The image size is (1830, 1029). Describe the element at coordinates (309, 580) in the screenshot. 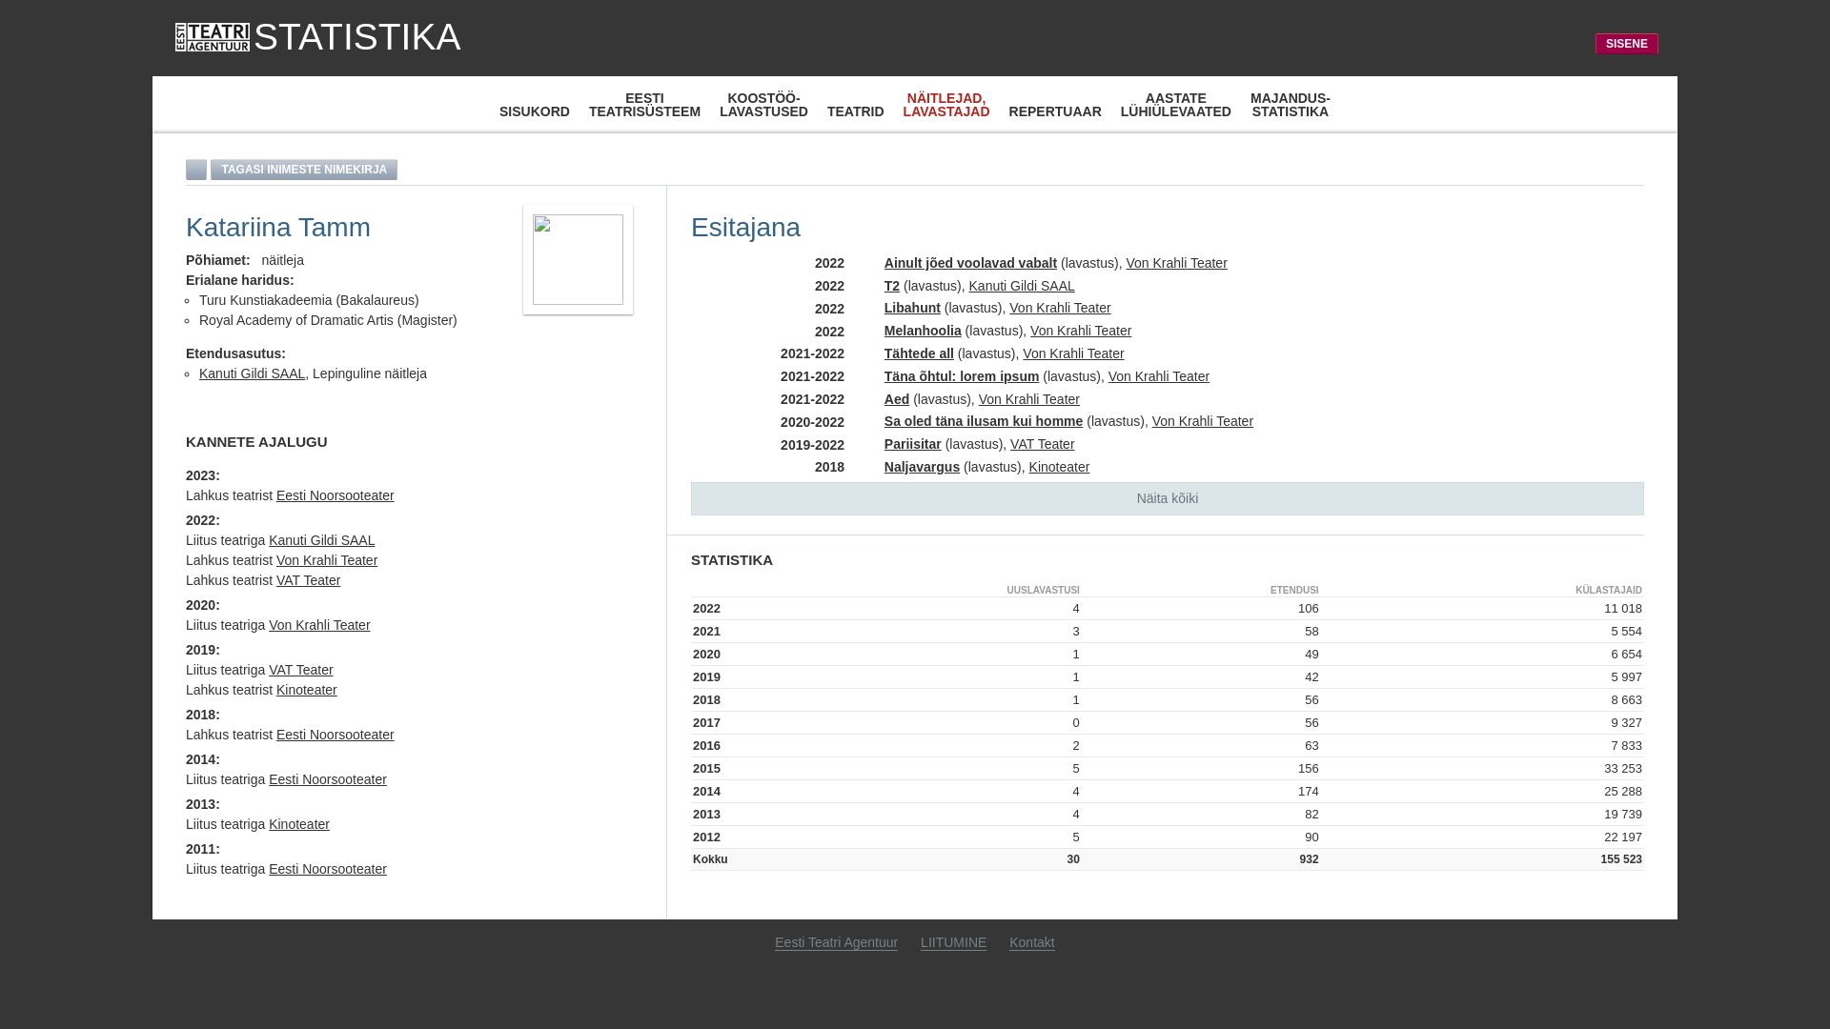

I see `VAT Teater` at that location.